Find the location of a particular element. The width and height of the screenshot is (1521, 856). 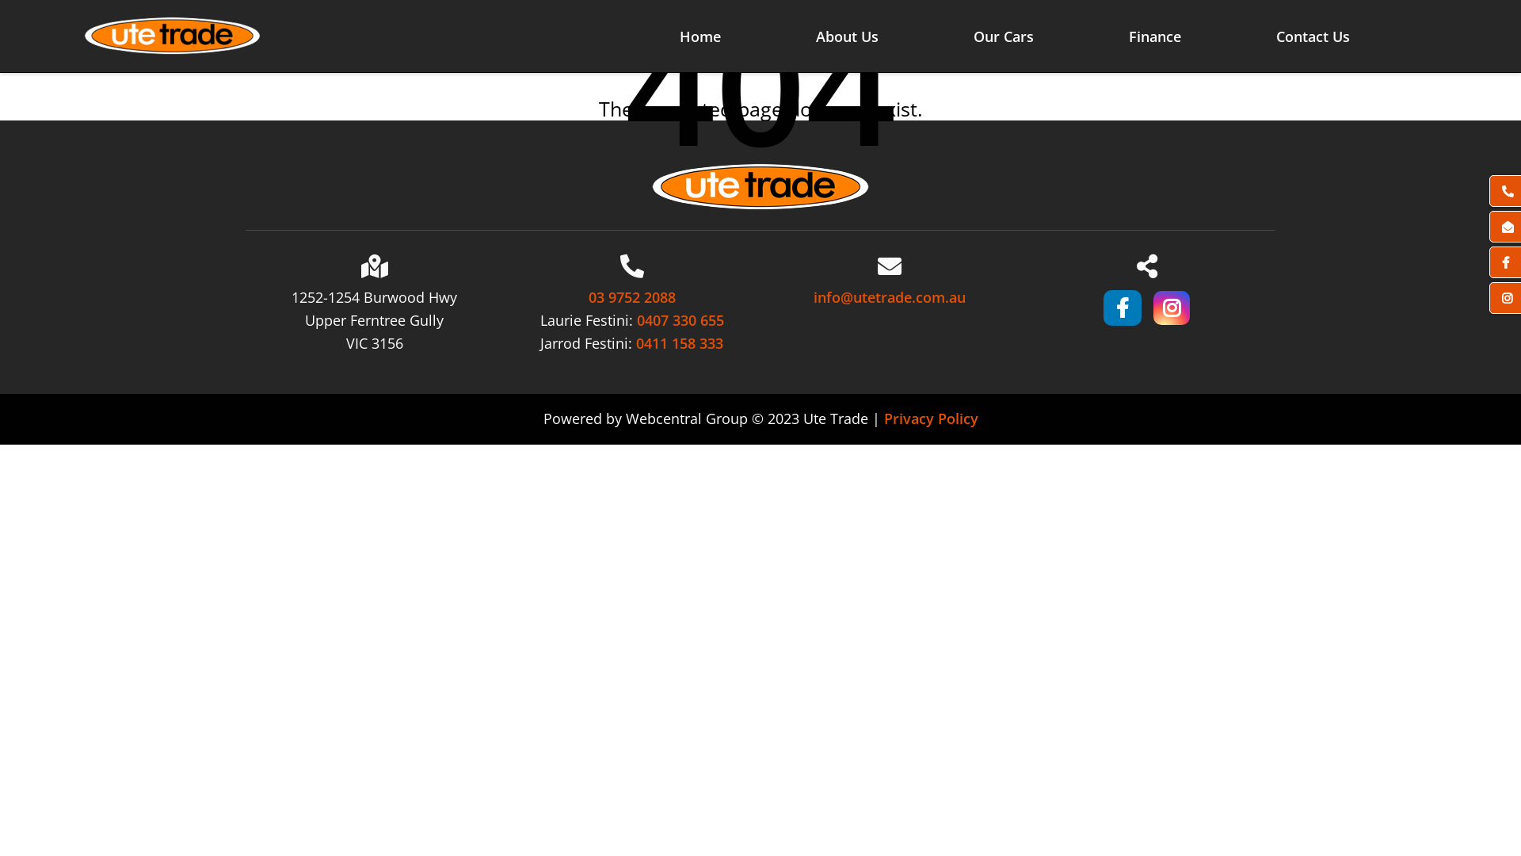

0407 330 655 is located at coordinates (680, 320).